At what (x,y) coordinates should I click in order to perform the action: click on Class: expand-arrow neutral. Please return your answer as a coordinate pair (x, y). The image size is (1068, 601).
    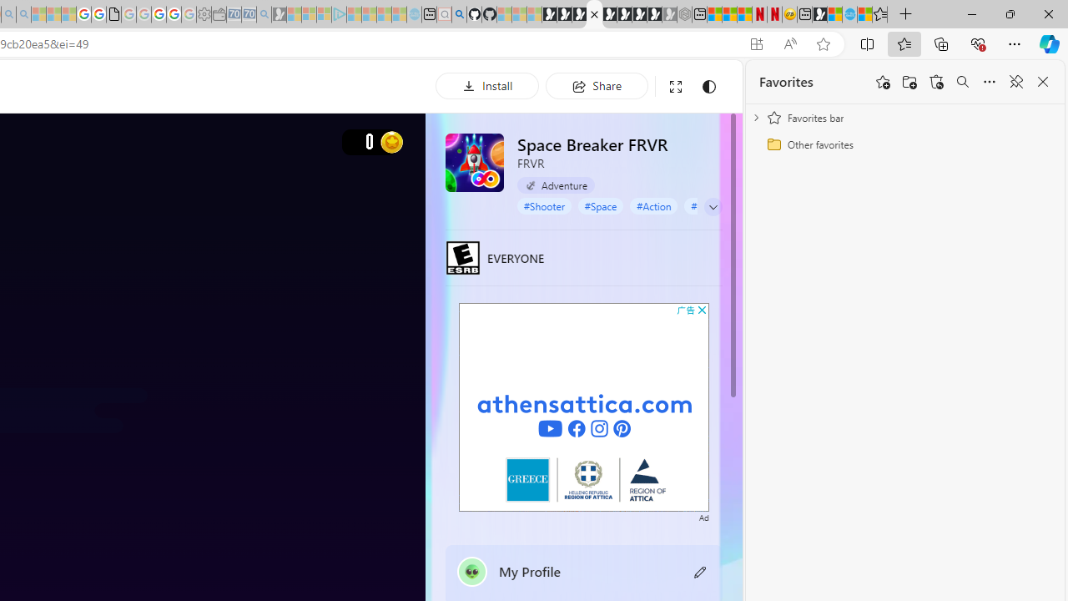
    Looking at the image, I should click on (713, 207).